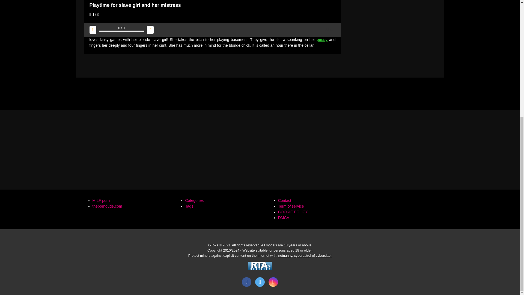 The height and width of the screenshot is (295, 524). Describe the element at coordinates (189, 206) in the screenshot. I see `Tags` at that location.